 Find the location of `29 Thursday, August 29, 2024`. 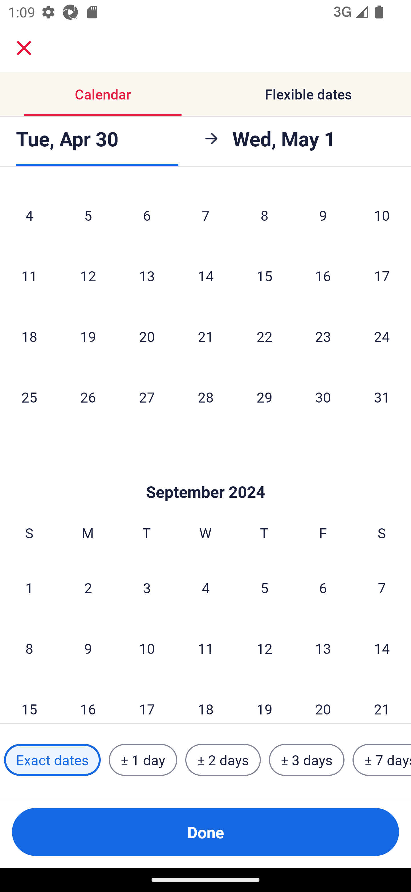

29 Thursday, August 29, 2024 is located at coordinates (264, 397).